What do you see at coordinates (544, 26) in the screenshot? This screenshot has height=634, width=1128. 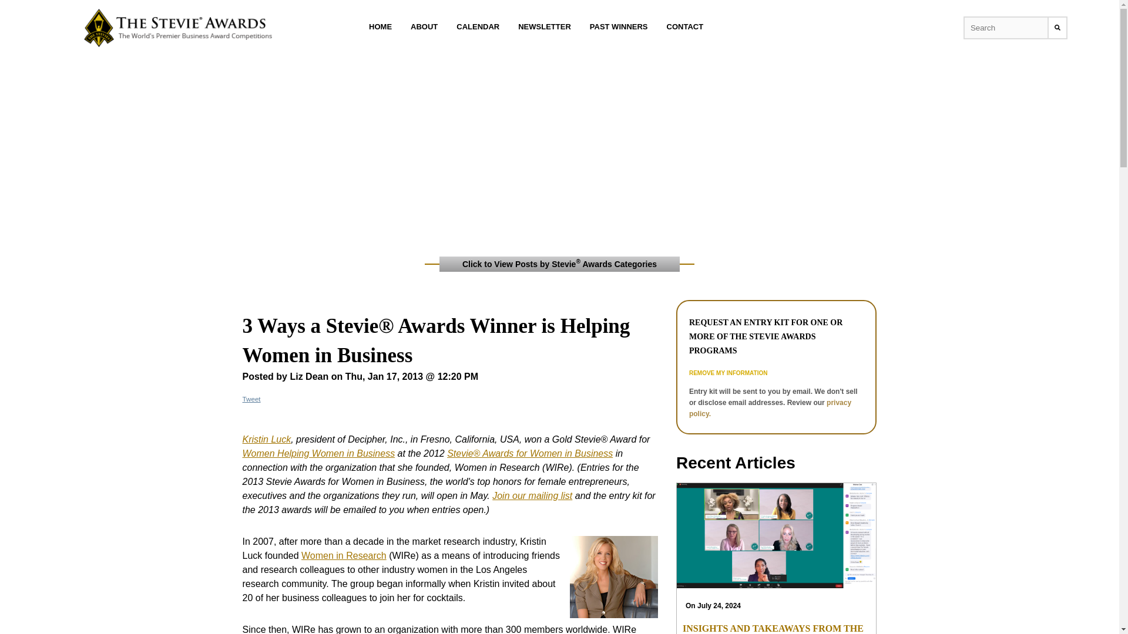 I see `NEWSLETTER` at bounding box center [544, 26].